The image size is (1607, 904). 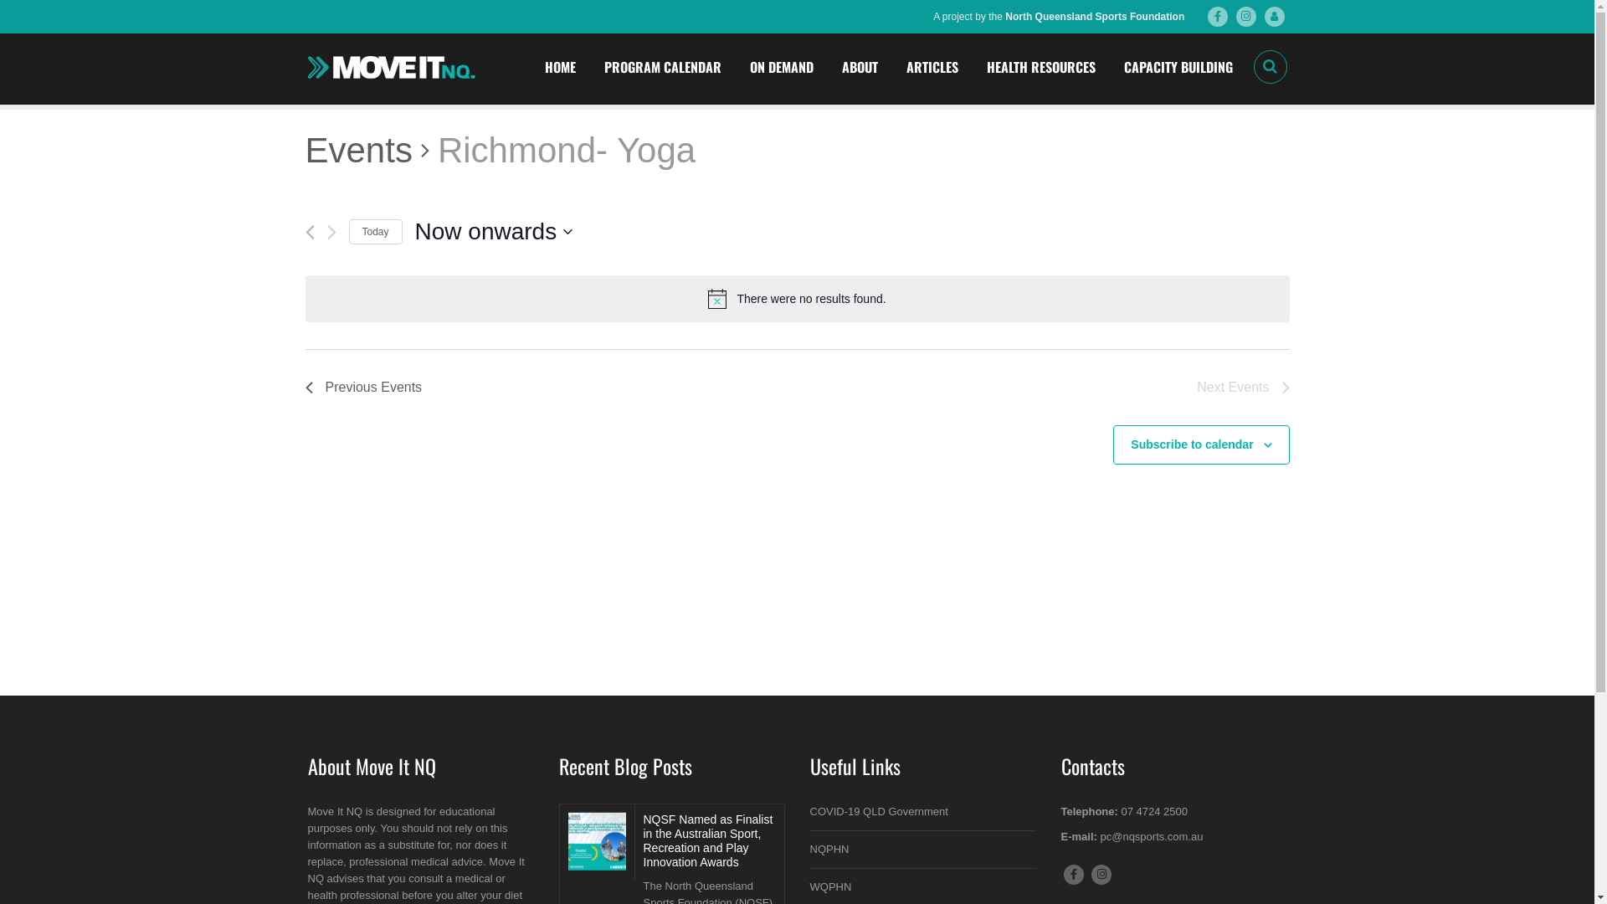 I want to click on Previous Events, so click(x=310, y=233).